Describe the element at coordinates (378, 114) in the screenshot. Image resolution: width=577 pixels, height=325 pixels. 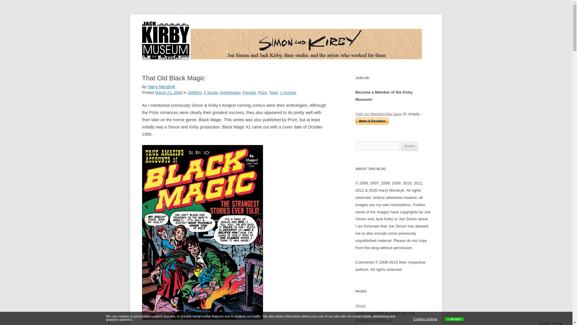
I see `Visit our Membership page` at that location.